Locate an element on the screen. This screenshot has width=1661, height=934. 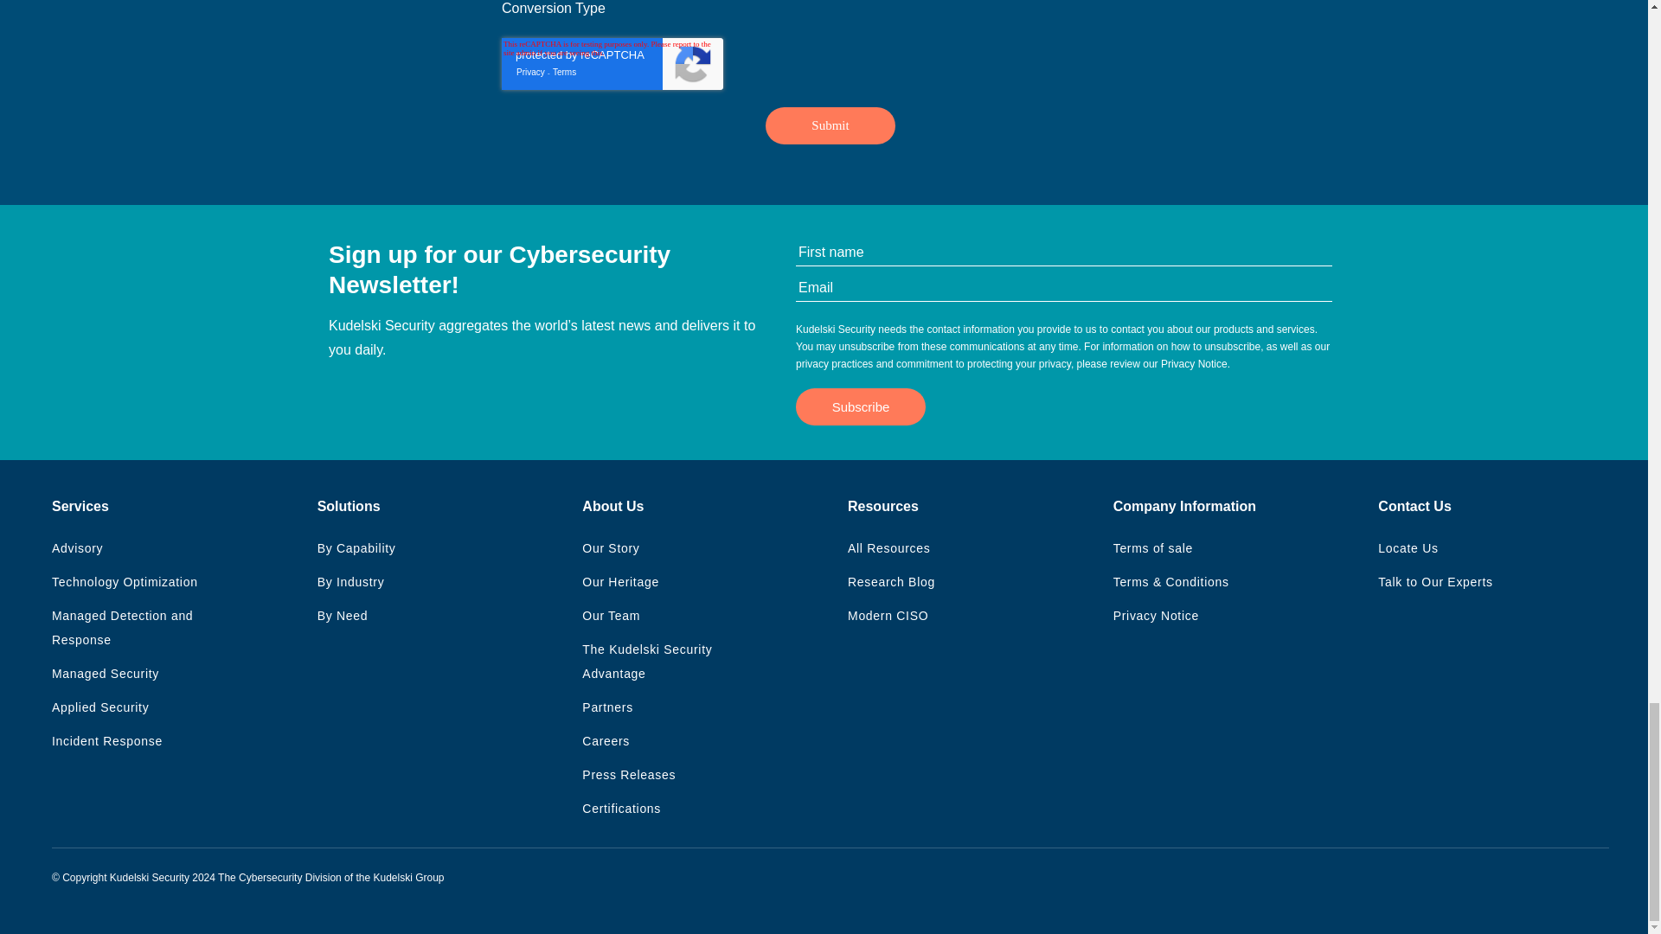
Submit is located at coordinates (830, 126).